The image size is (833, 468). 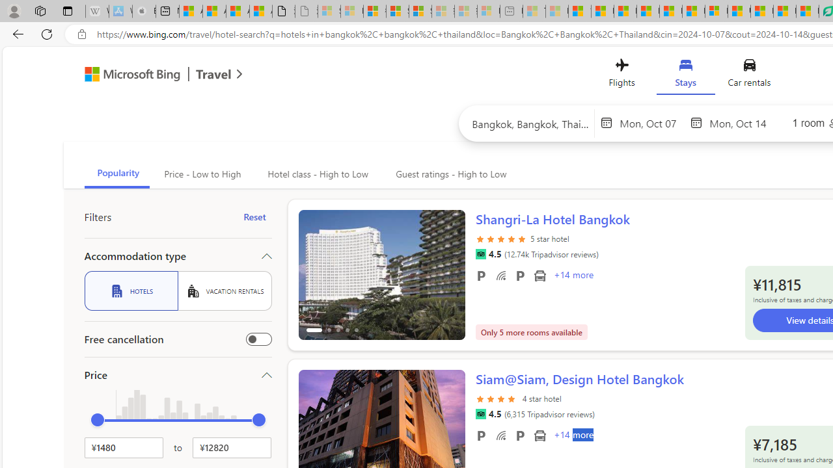 I want to click on Valet parking, so click(x=519, y=435).